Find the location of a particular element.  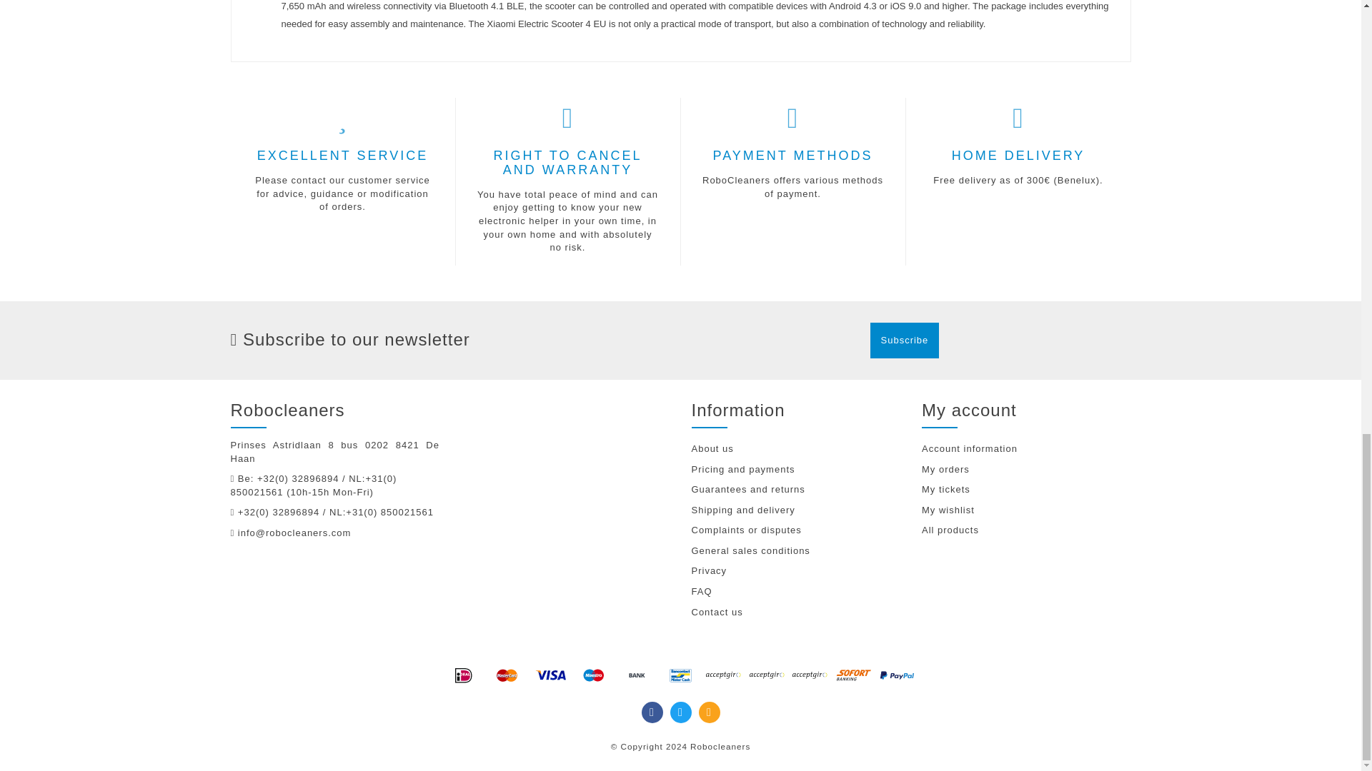

My orders is located at coordinates (1026, 470).